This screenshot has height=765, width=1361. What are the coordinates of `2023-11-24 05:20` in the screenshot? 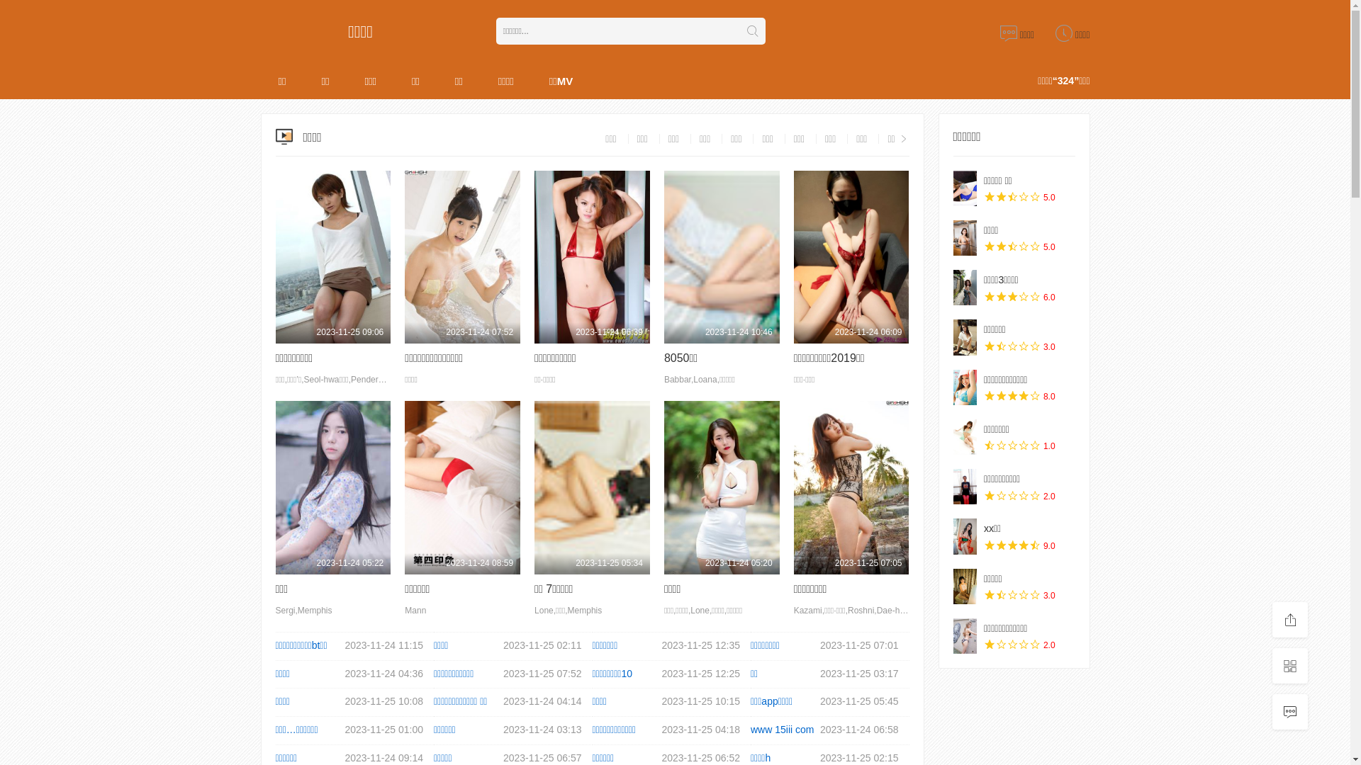 It's located at (722, 487).